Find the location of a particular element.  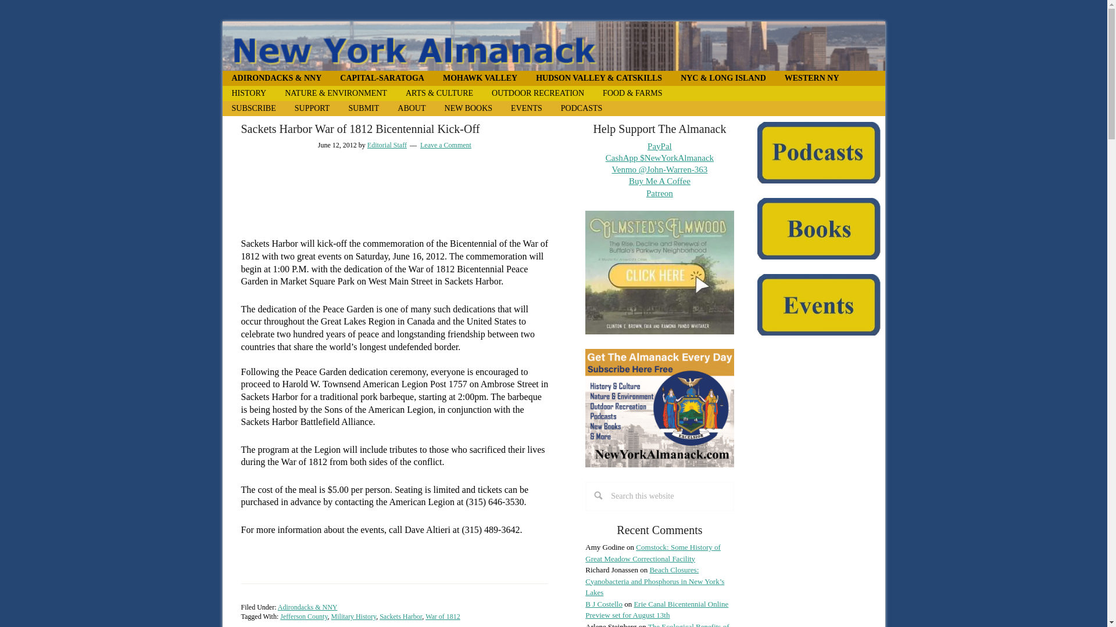

SUBMIT is located at coordinates (364, 108).